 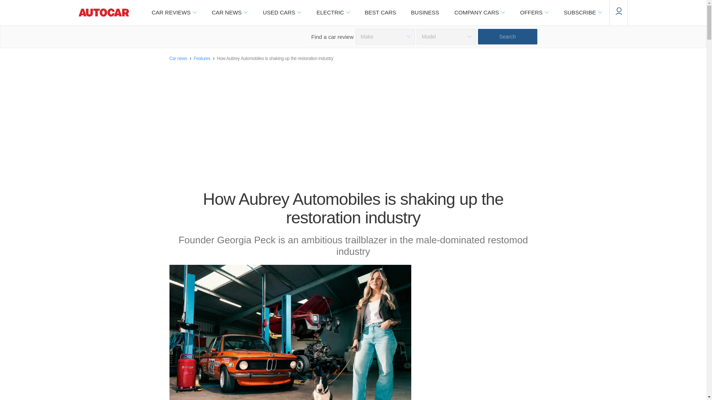 What do you see at coordinates (479, 13) in the screenshot?
I see `COMPANY CARS` at bounding box center [479, 13].